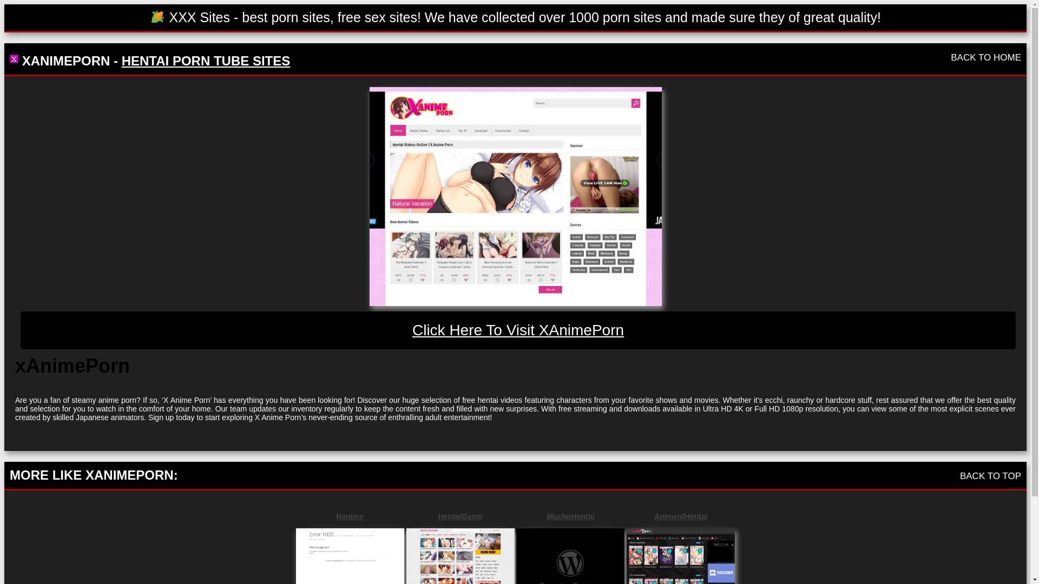 The image size is (1039, 584). I want to click on HentaiGasm, so click(460, 516).